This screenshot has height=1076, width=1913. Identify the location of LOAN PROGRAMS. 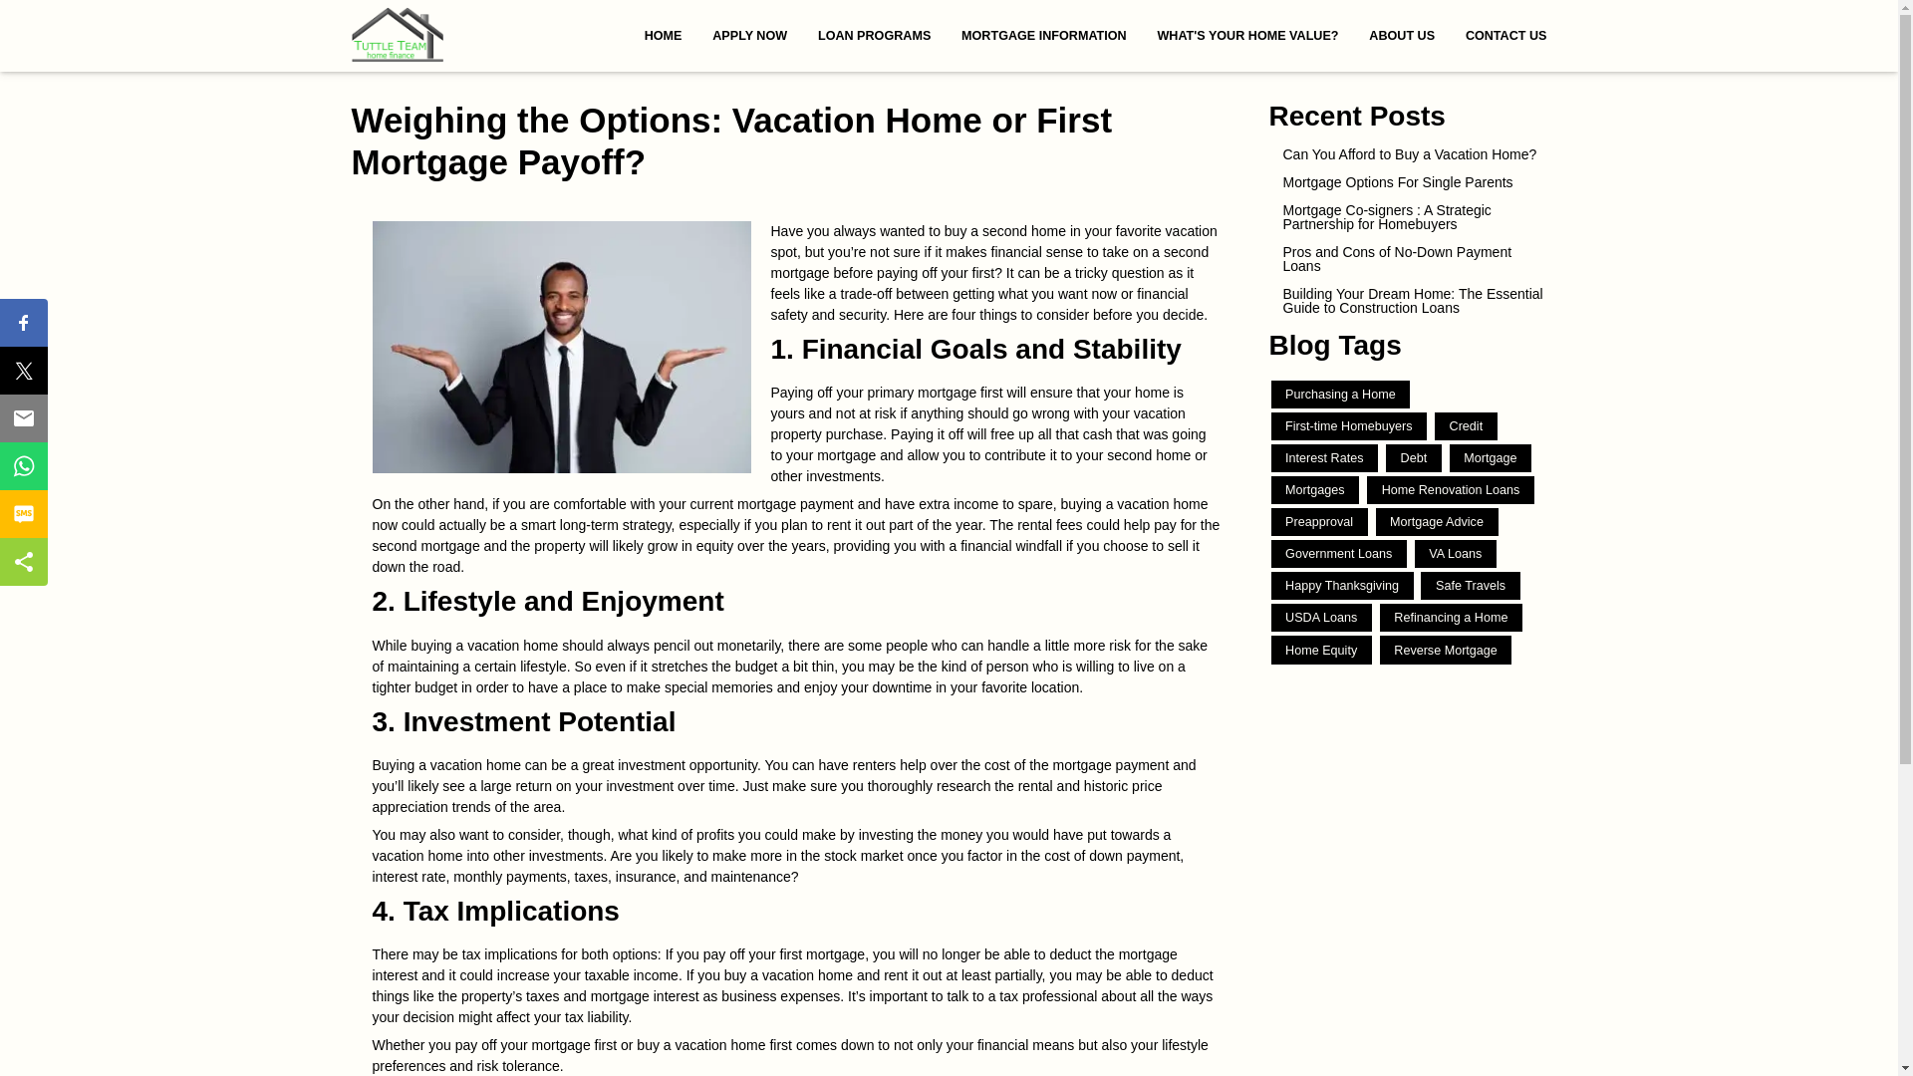
(875, 36).